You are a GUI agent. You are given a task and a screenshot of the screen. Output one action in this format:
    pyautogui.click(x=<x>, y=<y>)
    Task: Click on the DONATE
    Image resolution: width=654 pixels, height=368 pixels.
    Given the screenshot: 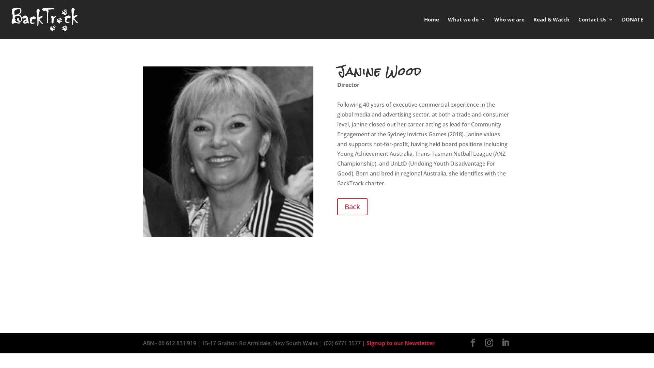 What is the action you would take?
    pyautogui.click(x=633, y=28)
    